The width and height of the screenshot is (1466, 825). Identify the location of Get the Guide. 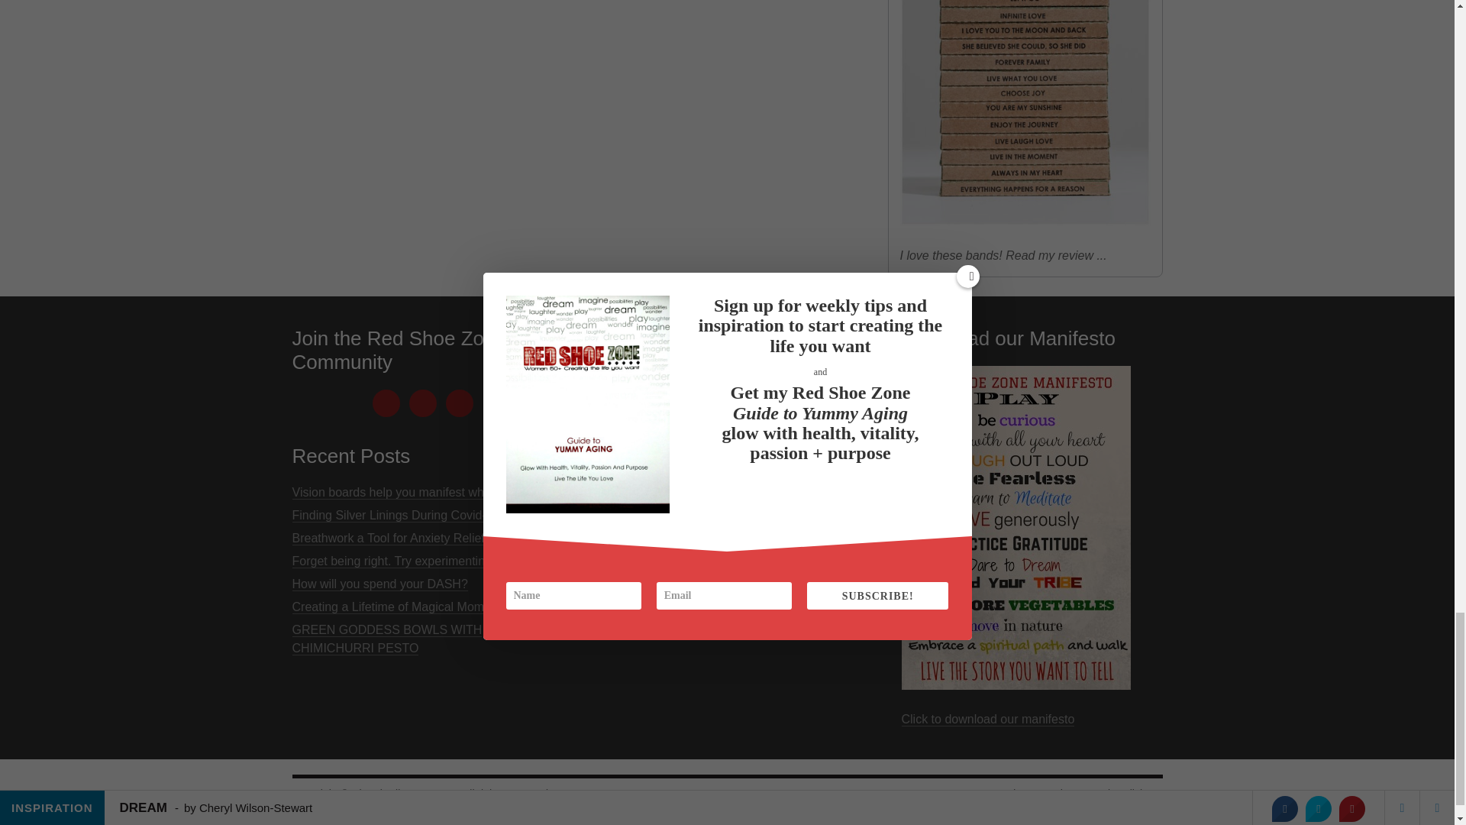
(727, 544).